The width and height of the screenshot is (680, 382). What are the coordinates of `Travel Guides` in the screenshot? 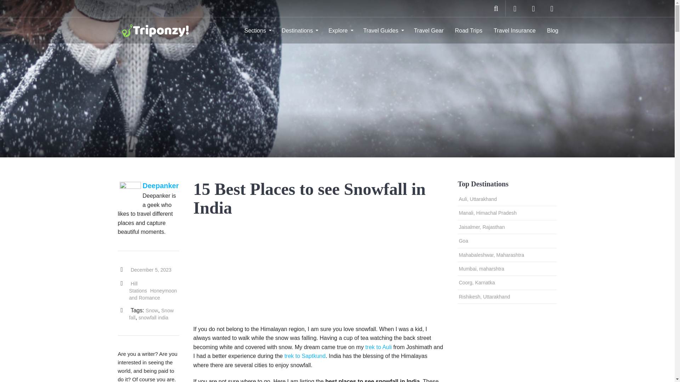 It's located at (383, 30).